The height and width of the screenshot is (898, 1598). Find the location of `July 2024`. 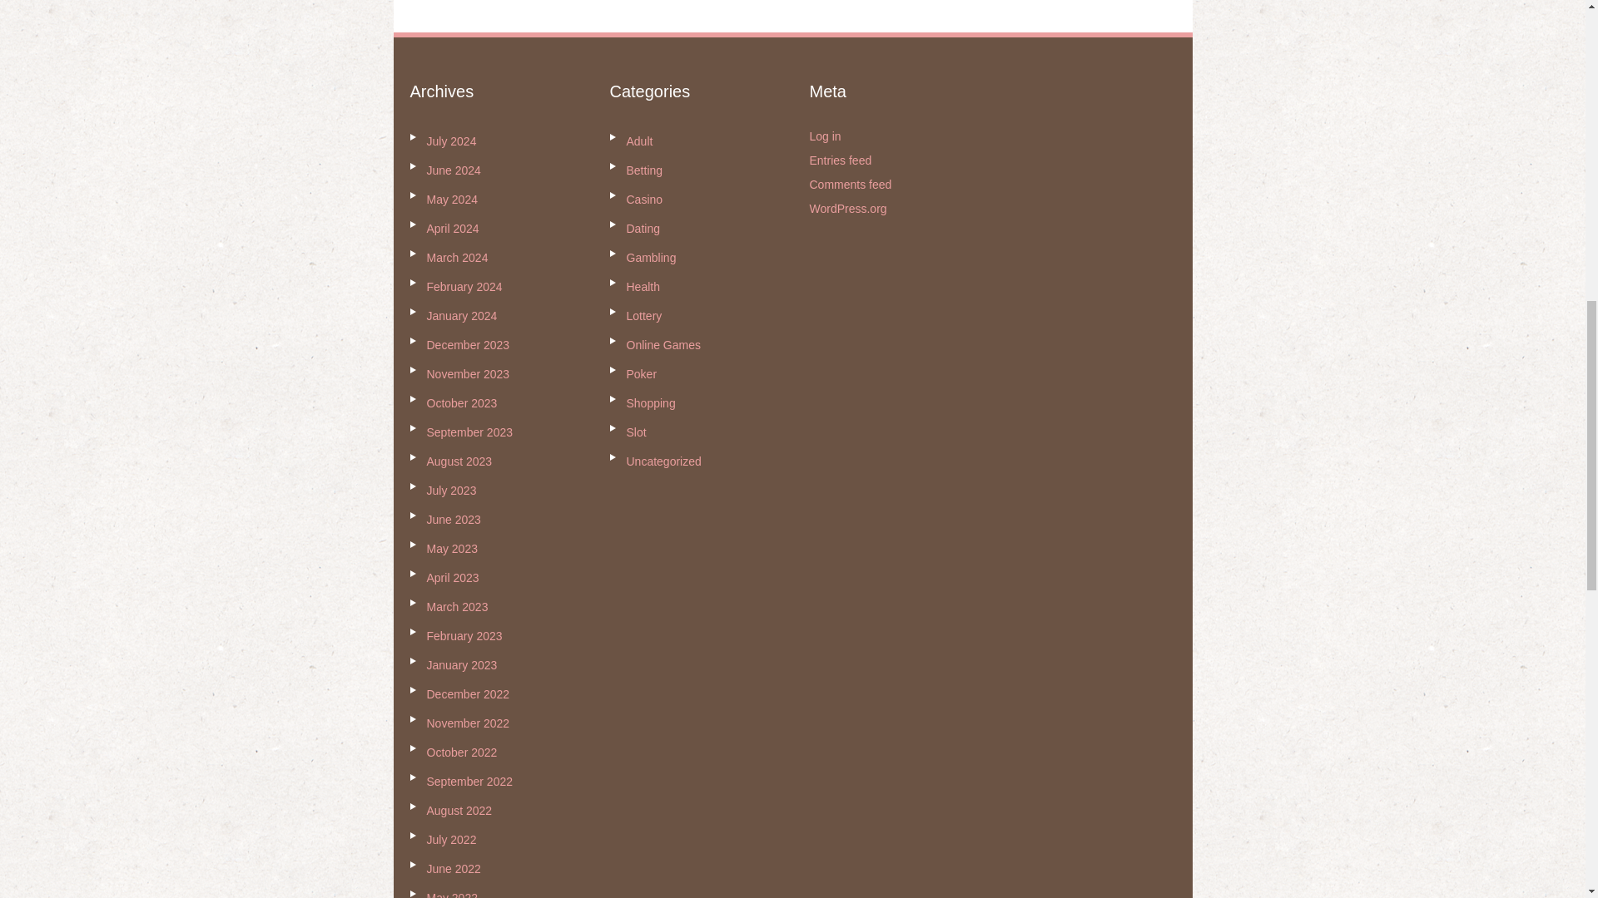

July 2024 is located at coordinates (451, 141).